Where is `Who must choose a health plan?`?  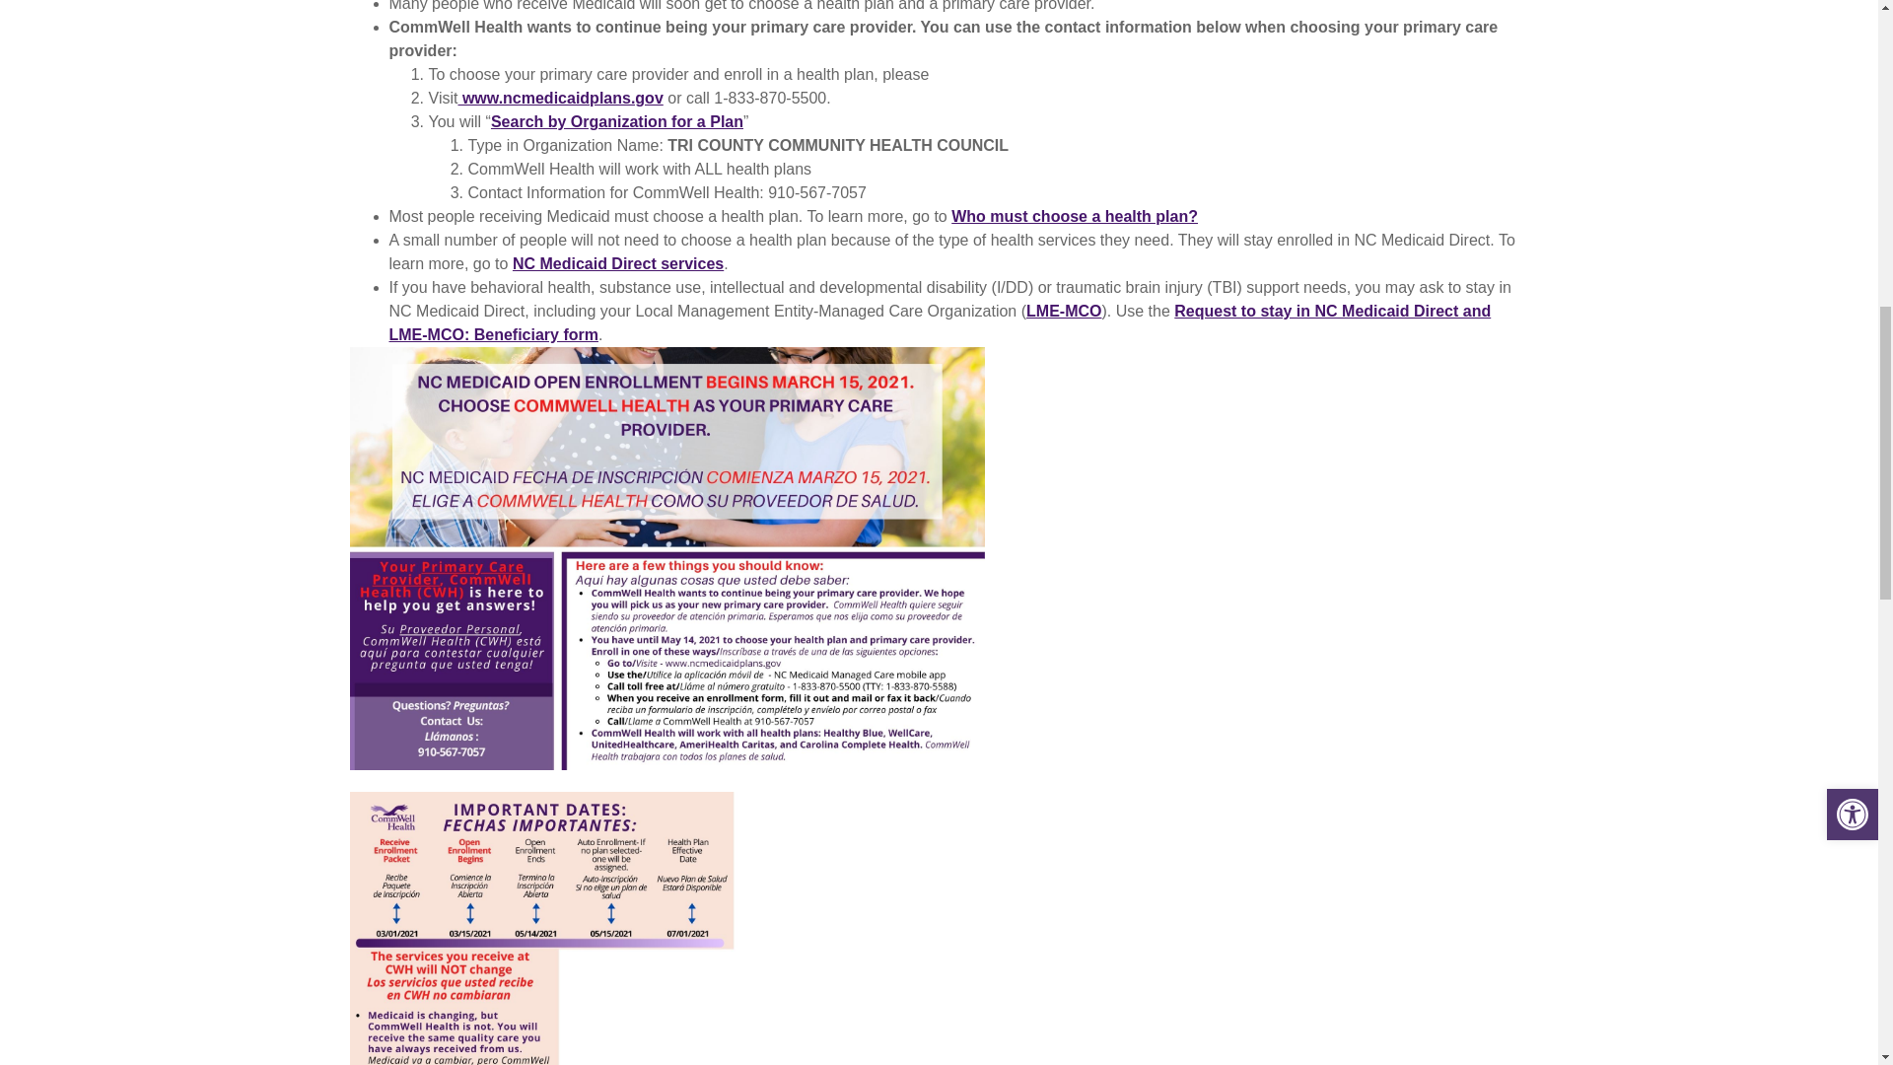
Who must choose a health plan? is located at coordinates (1075, 215).